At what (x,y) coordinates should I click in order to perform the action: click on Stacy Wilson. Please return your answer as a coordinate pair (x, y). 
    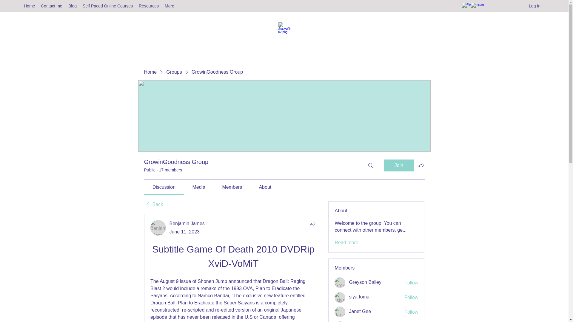
    Looking at the image, I should click on (340, 321).